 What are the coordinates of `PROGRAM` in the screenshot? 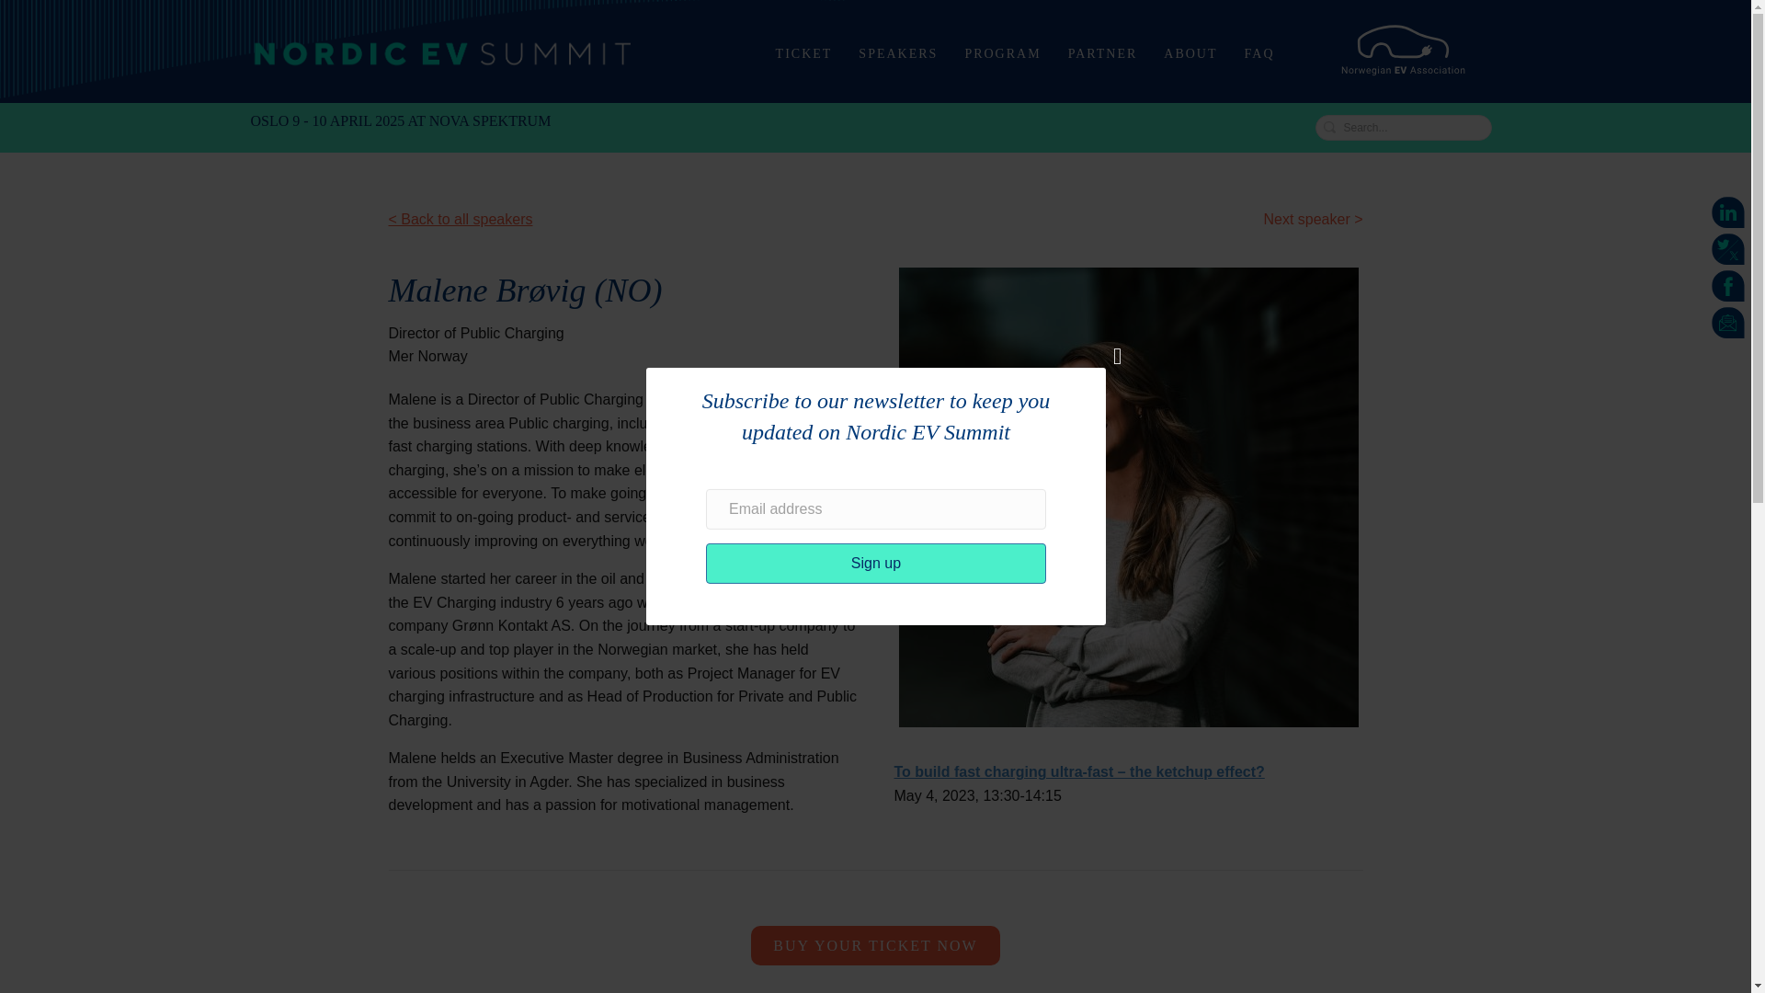 It's located at (1002, 53).